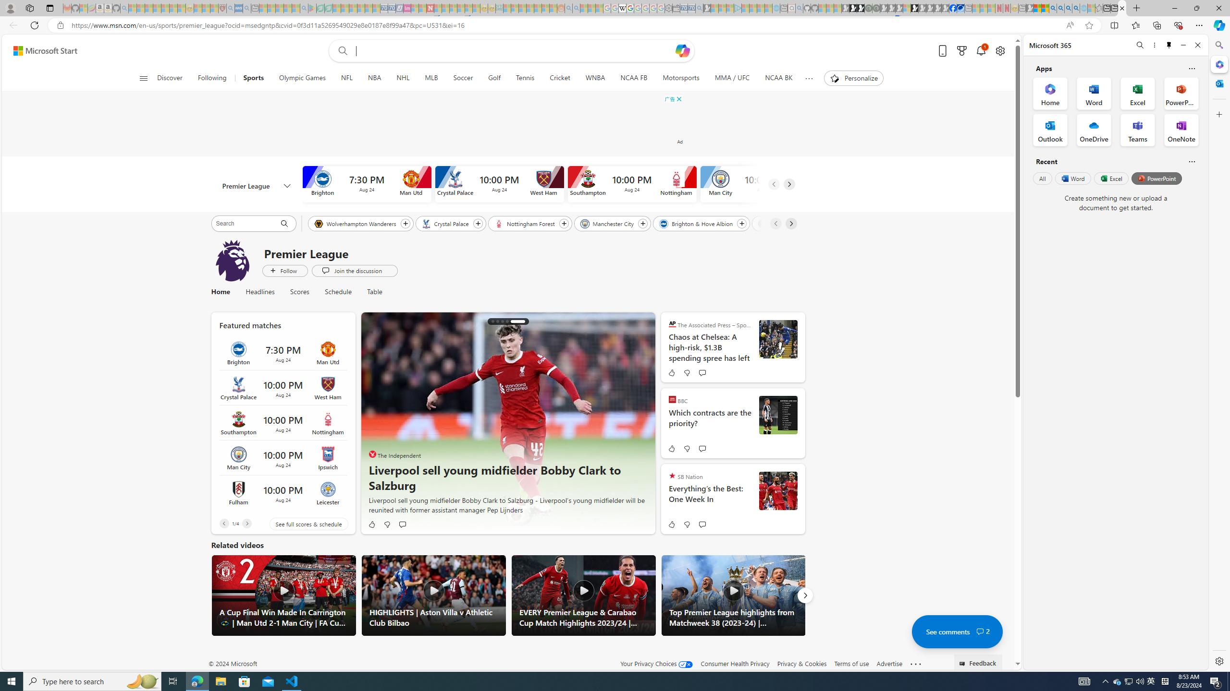 The width and height of the screenshot is (1230, 691). I want to click on PowerPoint Office App, so click(1181, 93).